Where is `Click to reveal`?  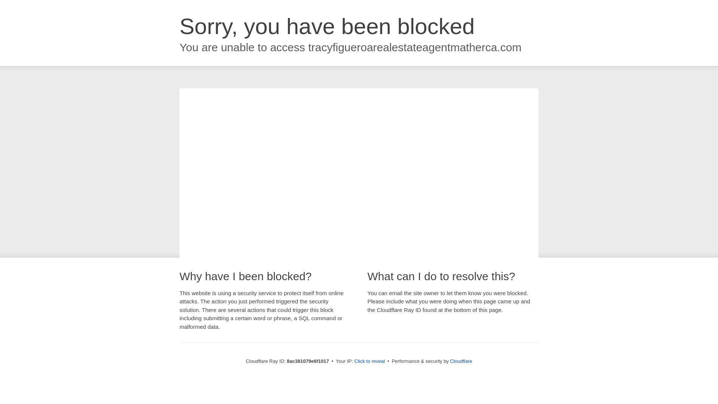
Click to reveal is located at coordinates (369, 361).